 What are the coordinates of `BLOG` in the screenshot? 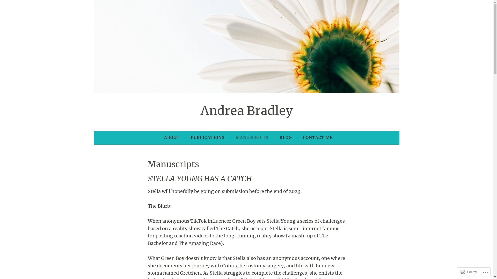 It's located at (286, 138).